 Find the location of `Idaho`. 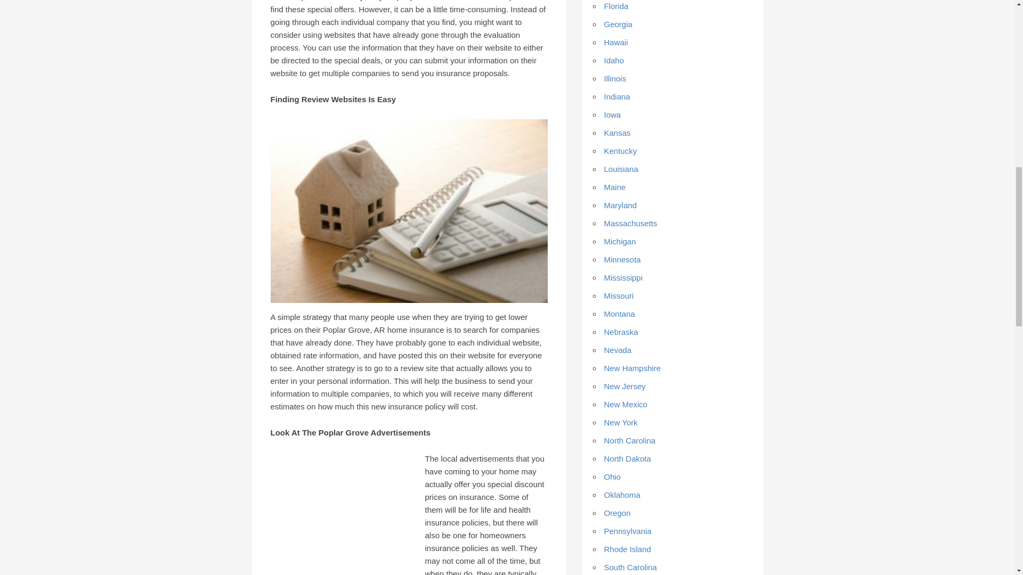

Idaho is located at coordinates (614, 60).